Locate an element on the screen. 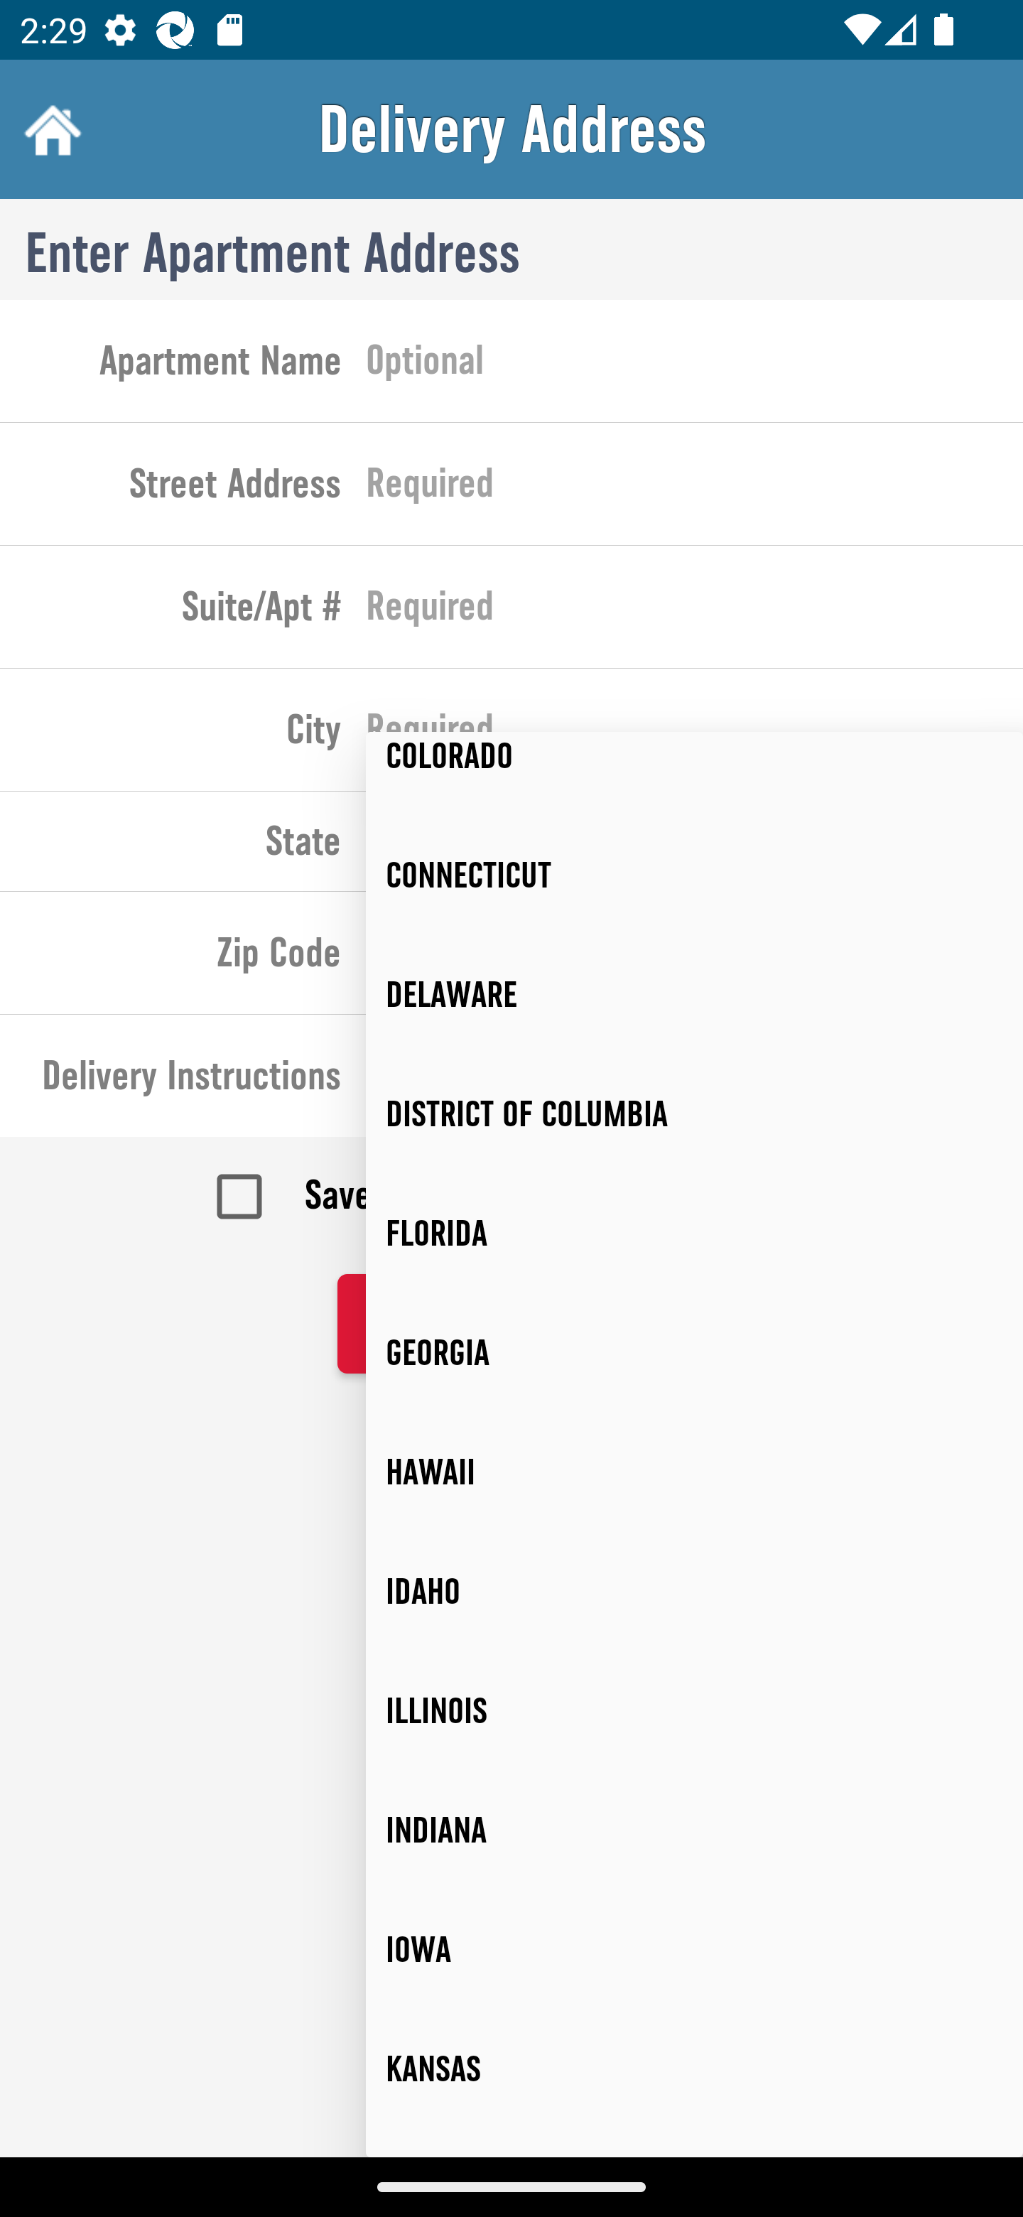  ILLINOIS is located at coordinates (695, 1711).